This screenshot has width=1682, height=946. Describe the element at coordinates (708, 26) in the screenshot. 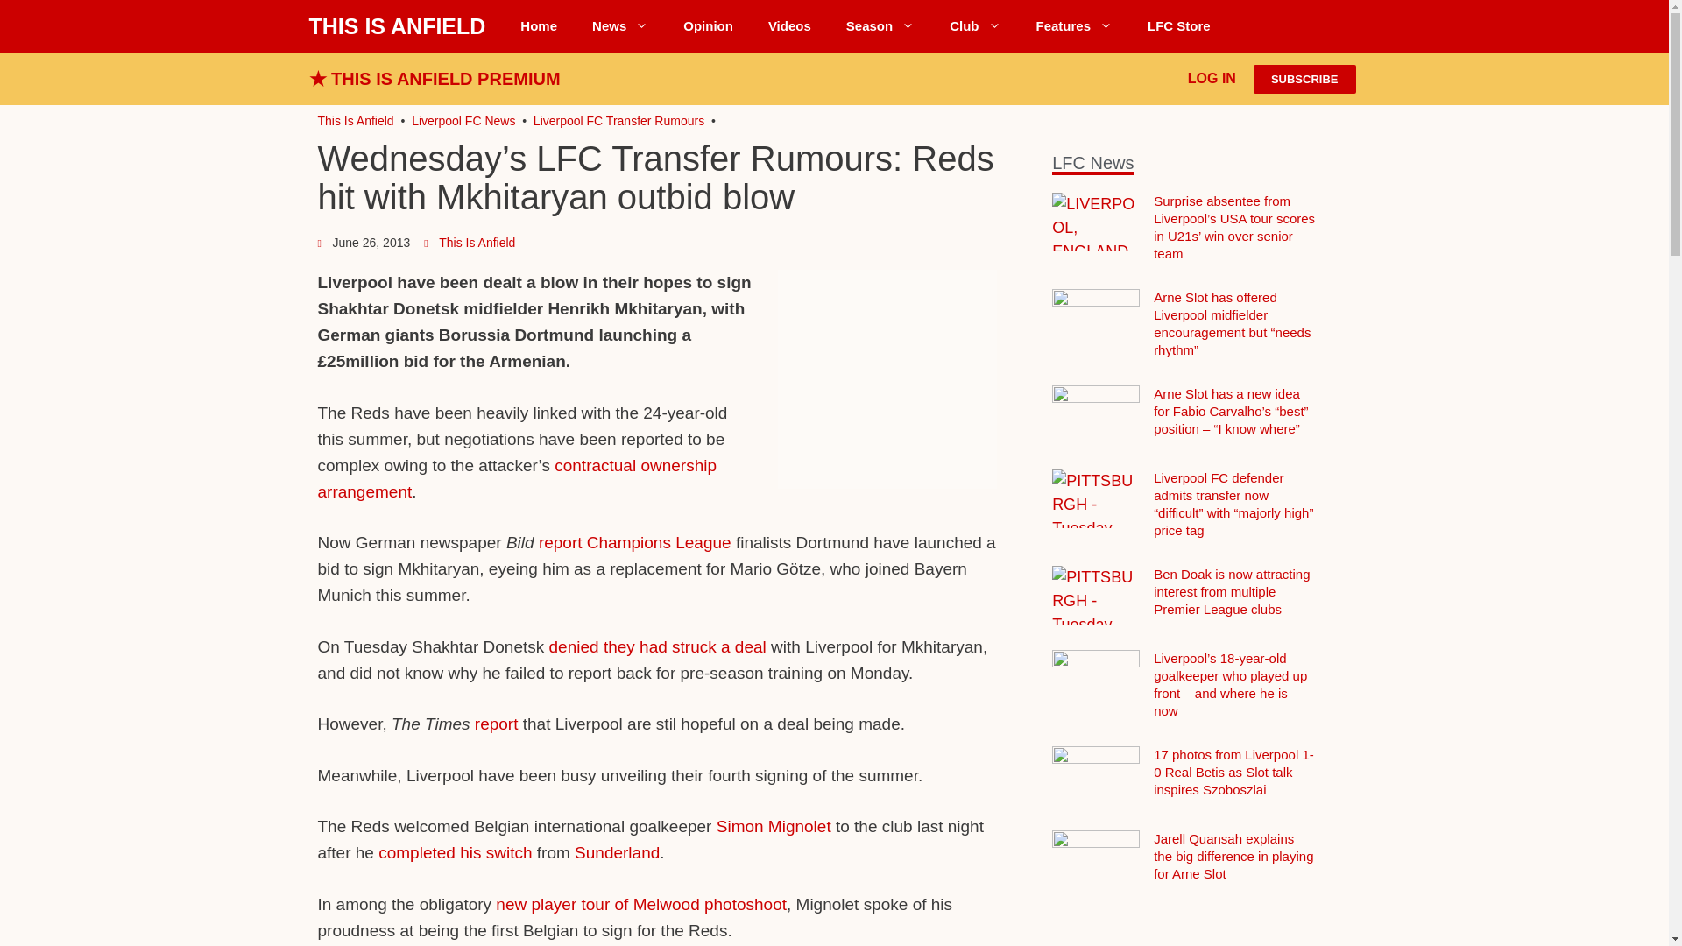

I see `Opinion` at that location.